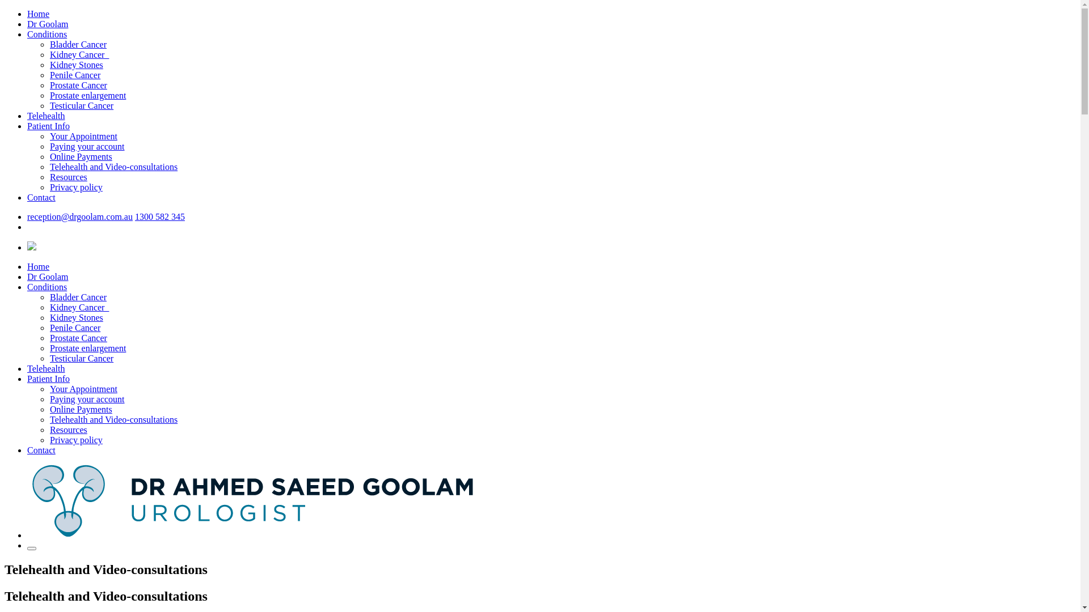  Describe the element at coordinates (75, 75) in the screenshot. I see `Penile Cancer` at that location.